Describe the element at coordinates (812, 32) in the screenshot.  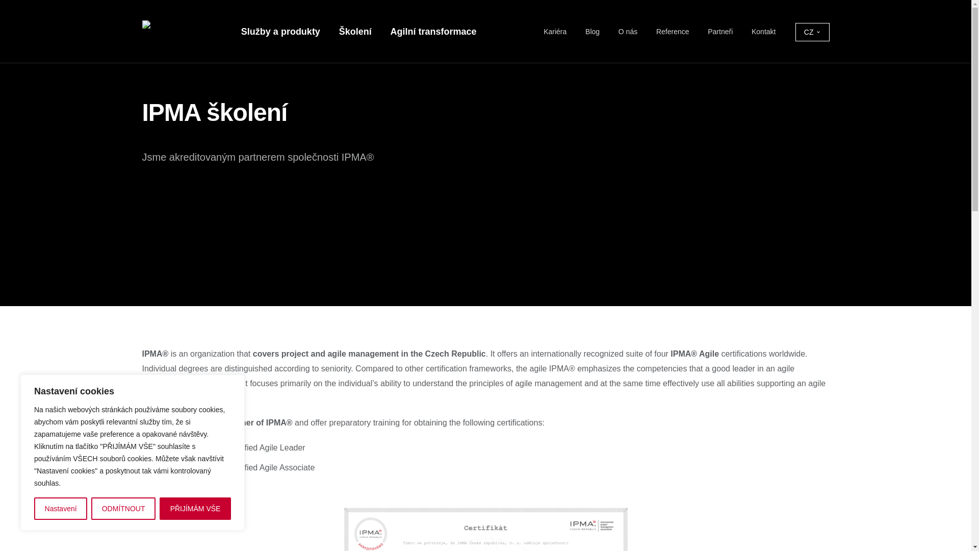
I see `CZ` at that location.